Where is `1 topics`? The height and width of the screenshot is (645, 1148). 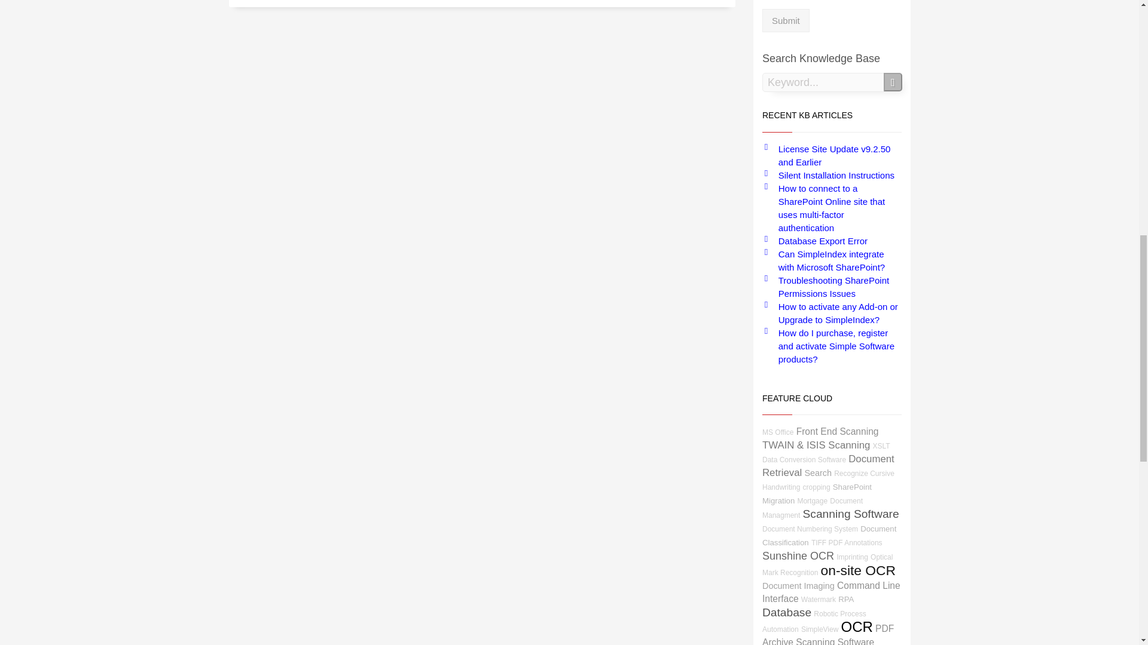 1 topics is located at coordinates (826, 453).